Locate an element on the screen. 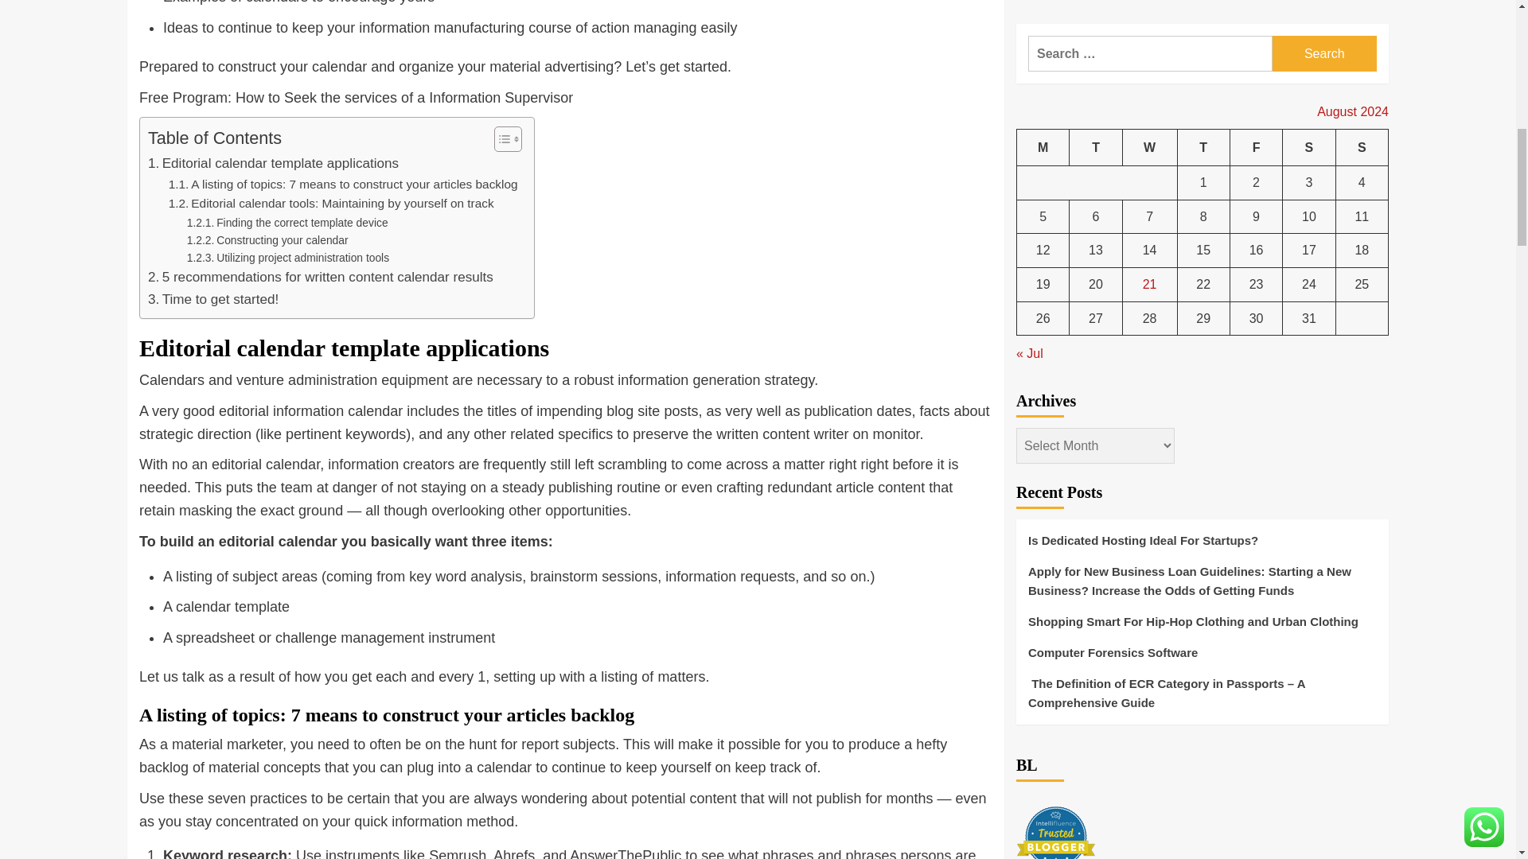 The height and width of the screenshot is (859, 1528). Time to get started! is located at coordinates (213, 299).